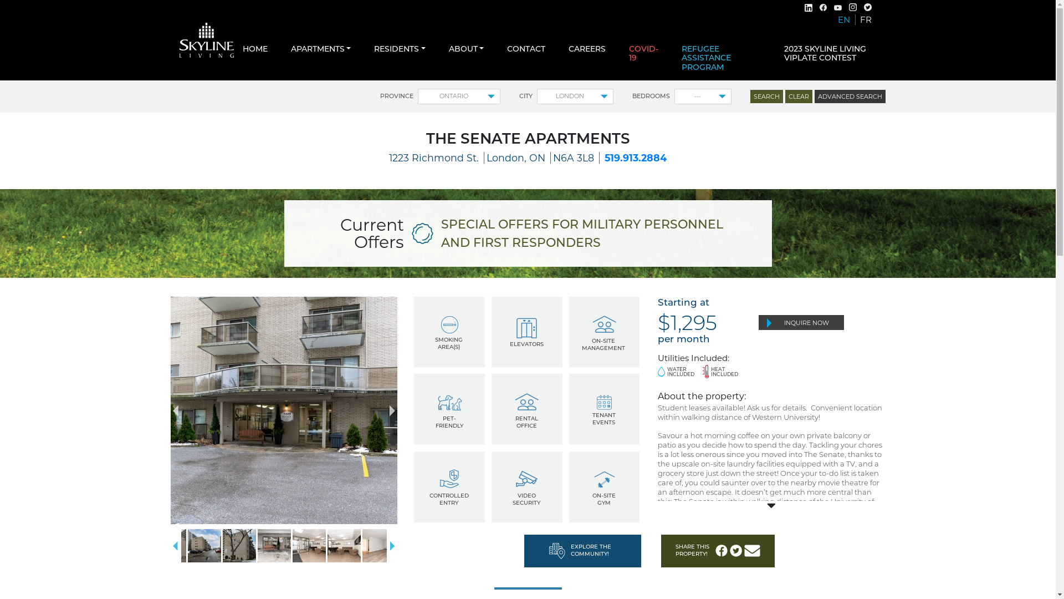 The height and width of the screenshot is (599, 1064). What do you see at coordinates (636, 158) in the screenshot?
I see `519.913.2884` at bounding box center [636, 158].